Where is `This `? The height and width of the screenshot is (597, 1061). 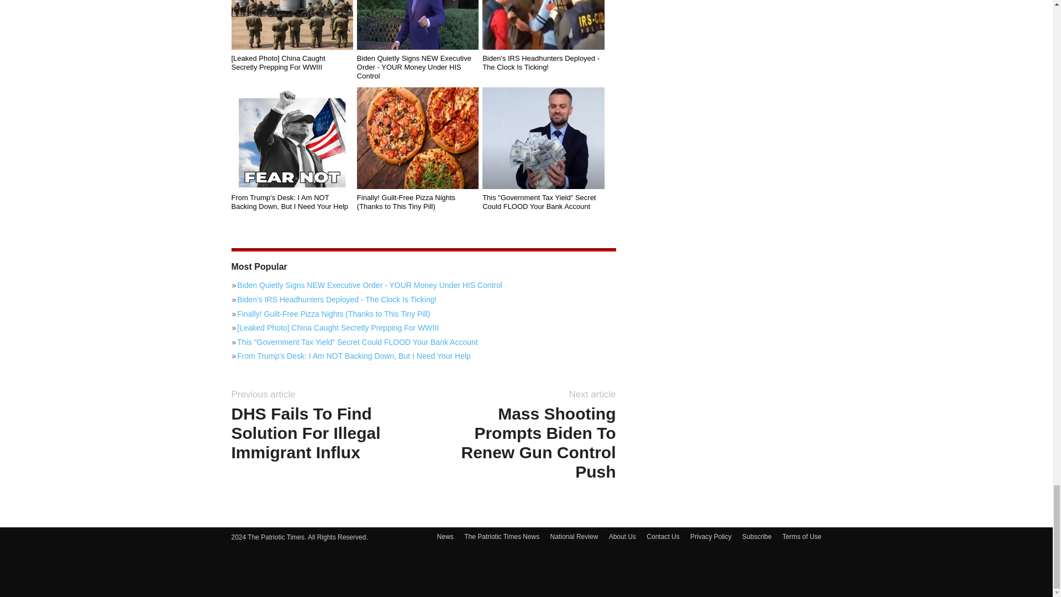 This  is located at coordinates (543, 138).